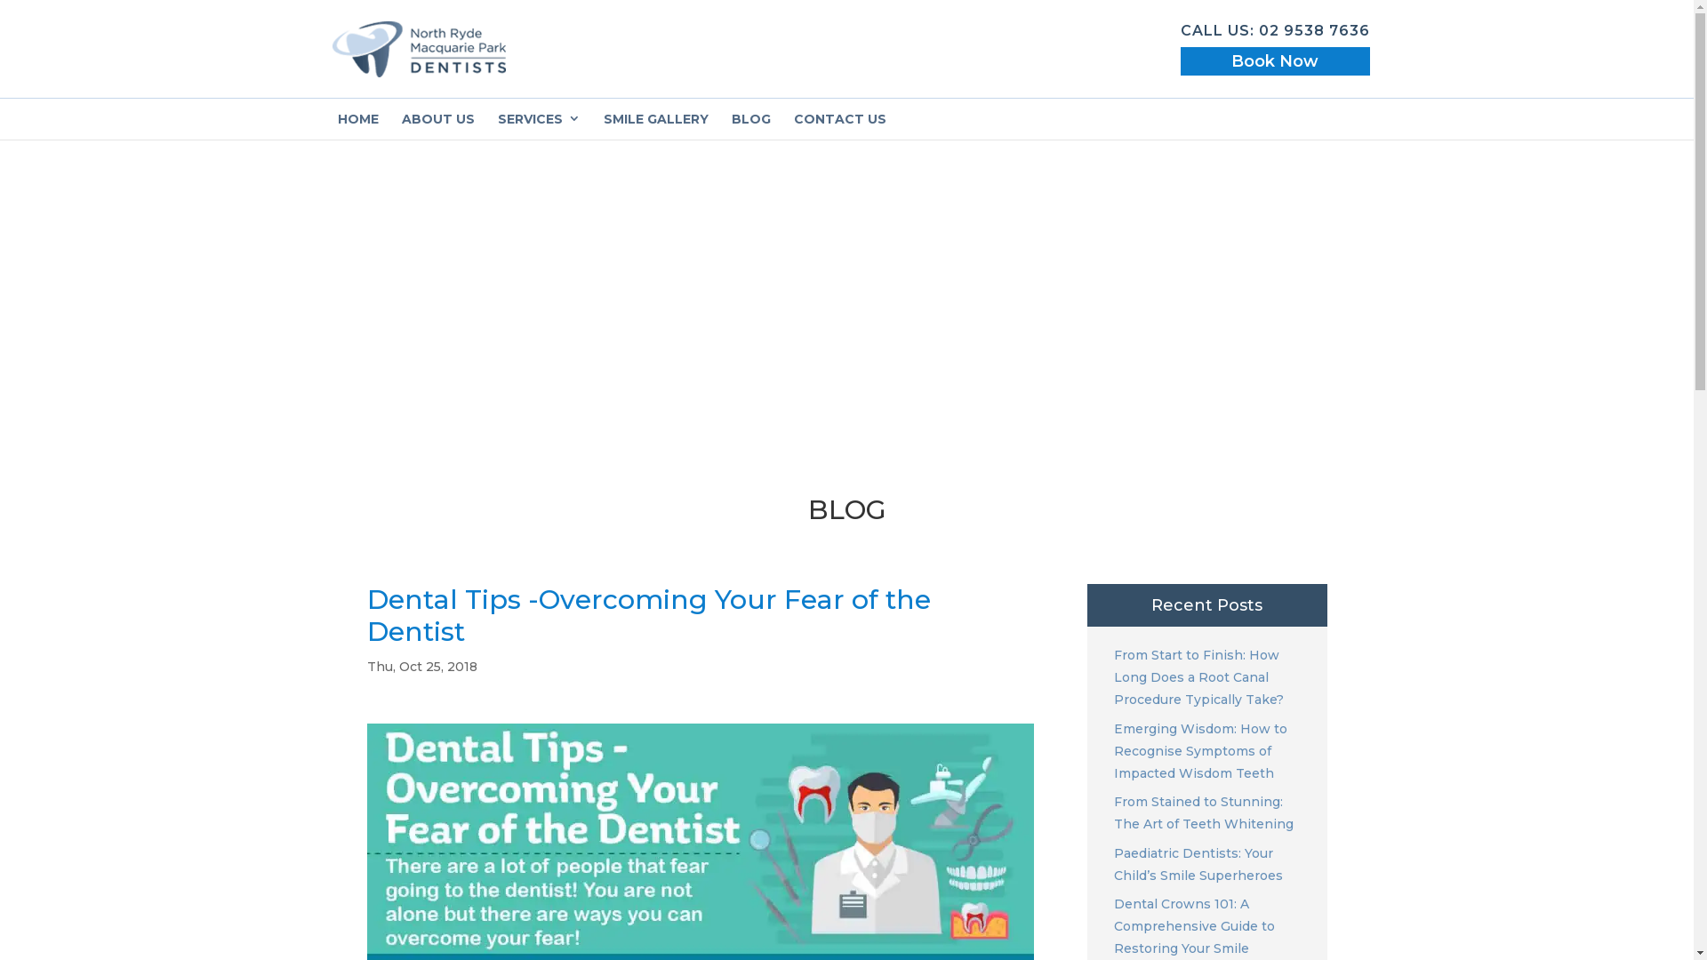 The image size is (1707, 960). What do you see at coordinates (1211, 813) in the screenshot?
I see `From Stained to Stunning: The Art of Teeth Whitening` at bounding box center [1211, 813].